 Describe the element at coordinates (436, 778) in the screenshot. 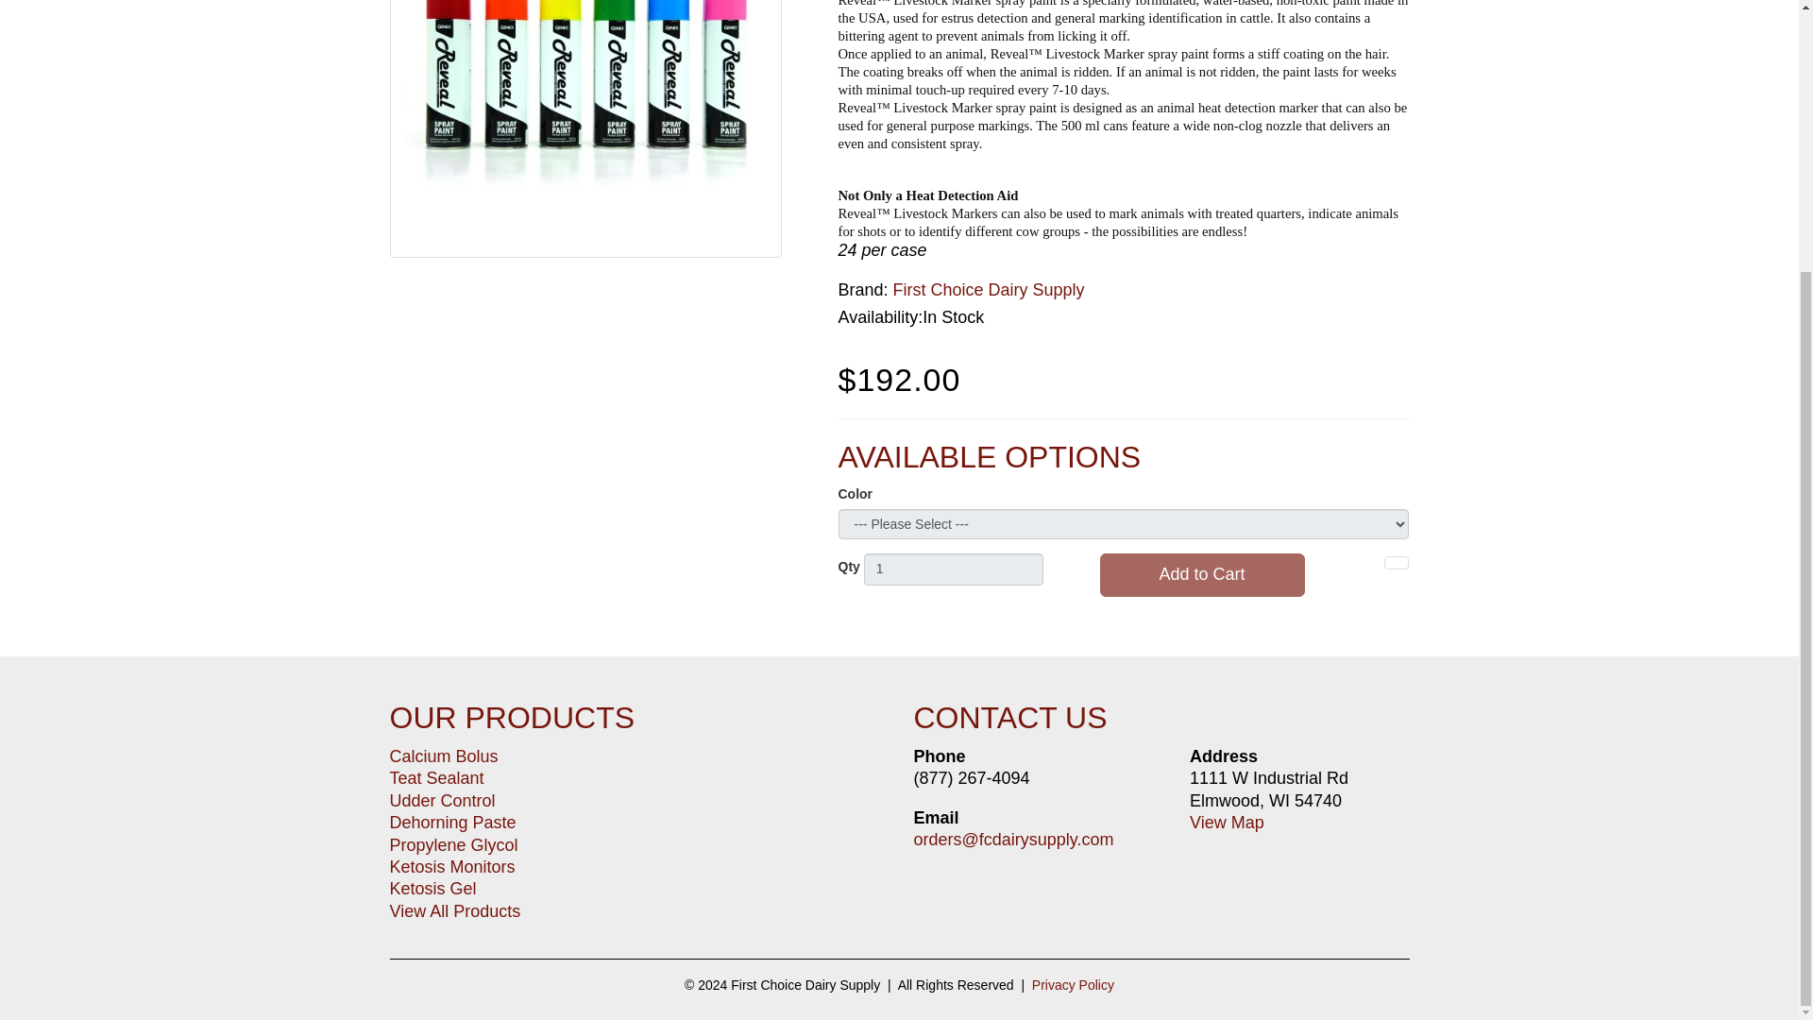

I see `Teat Sealant` at that location.